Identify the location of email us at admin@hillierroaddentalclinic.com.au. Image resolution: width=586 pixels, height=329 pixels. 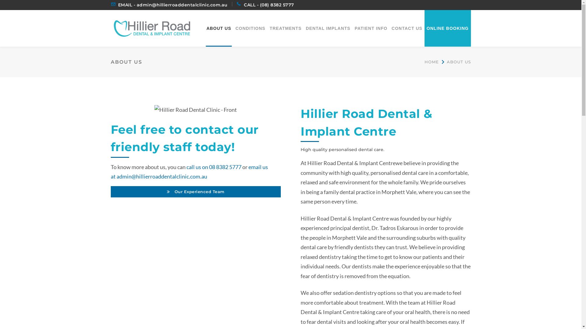
(189, 172).